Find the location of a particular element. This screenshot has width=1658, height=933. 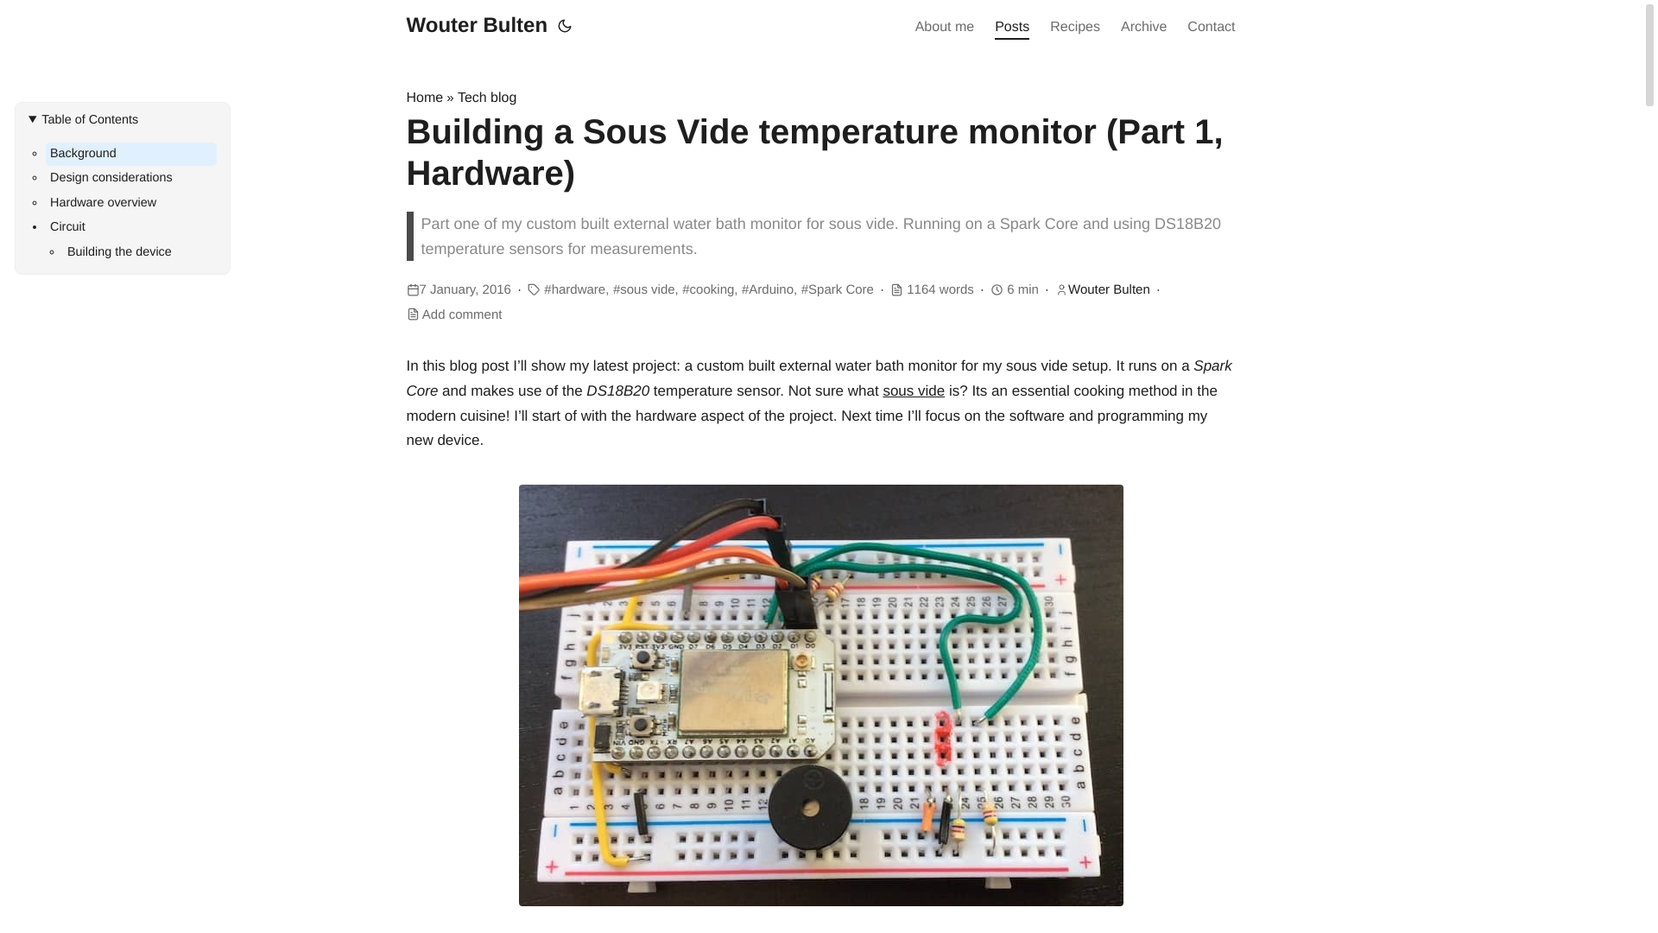

Arduino is located at coordinates (769, 290).